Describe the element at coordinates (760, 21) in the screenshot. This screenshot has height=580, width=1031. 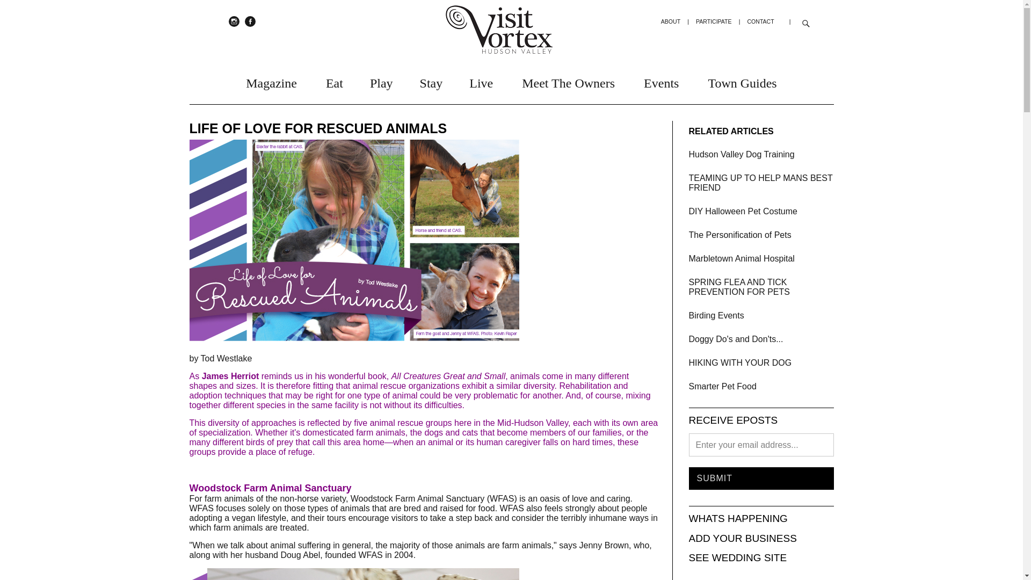
I see `CONTACT` at that location.